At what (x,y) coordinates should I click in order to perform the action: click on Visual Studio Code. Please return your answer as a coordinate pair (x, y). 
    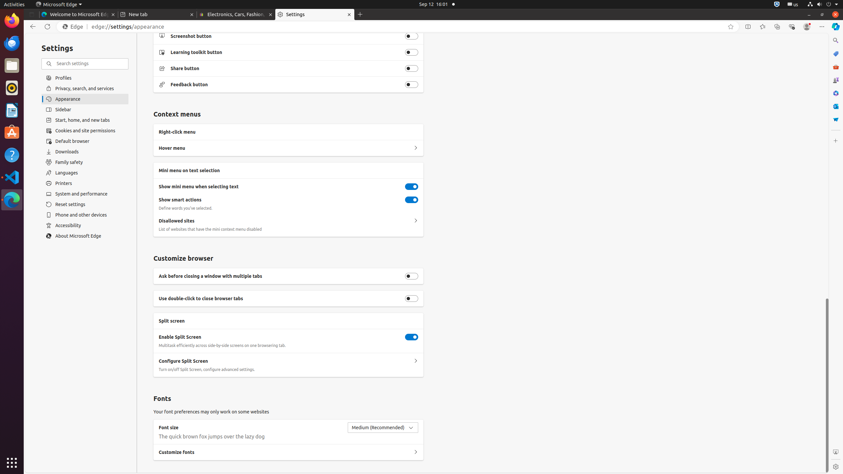
    Looking at the image, I should click on (12, 177).